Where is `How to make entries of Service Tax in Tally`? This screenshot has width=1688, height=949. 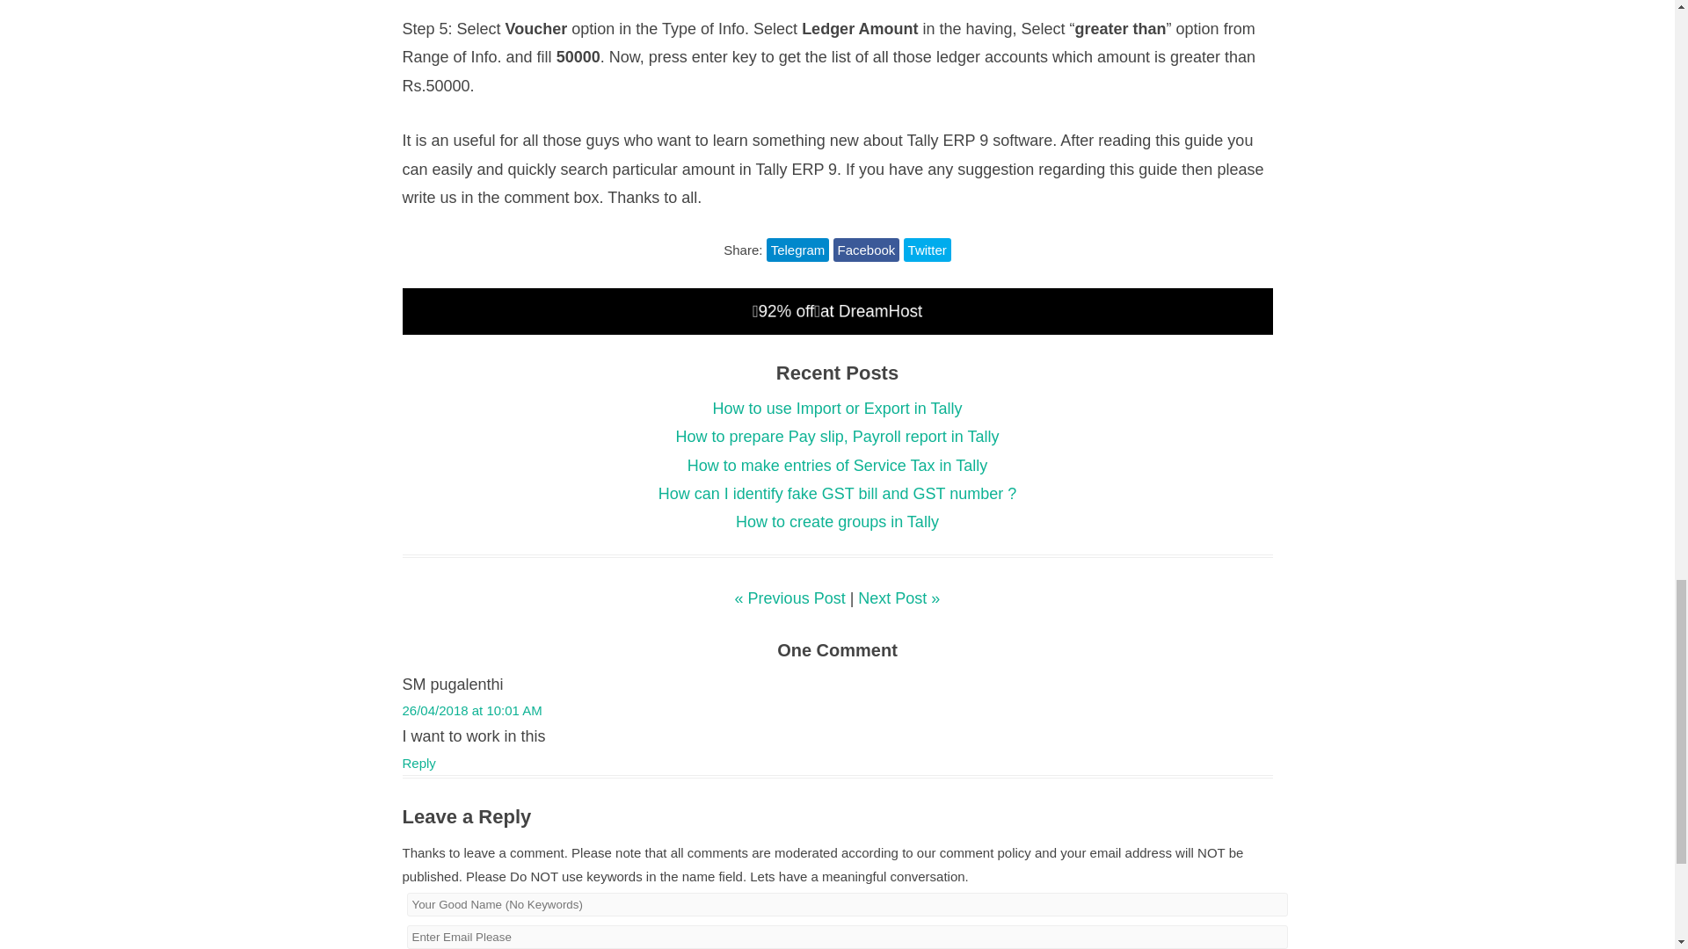 How to make entries of Service Tax in Tally is located at coordinates (837, 466).